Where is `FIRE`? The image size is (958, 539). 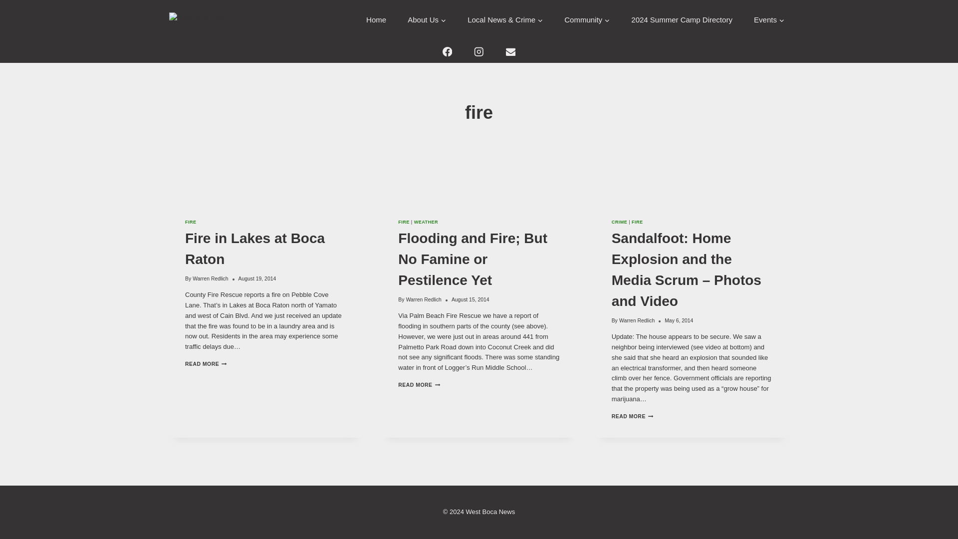
FIRE is located at coordinates (587, 20).